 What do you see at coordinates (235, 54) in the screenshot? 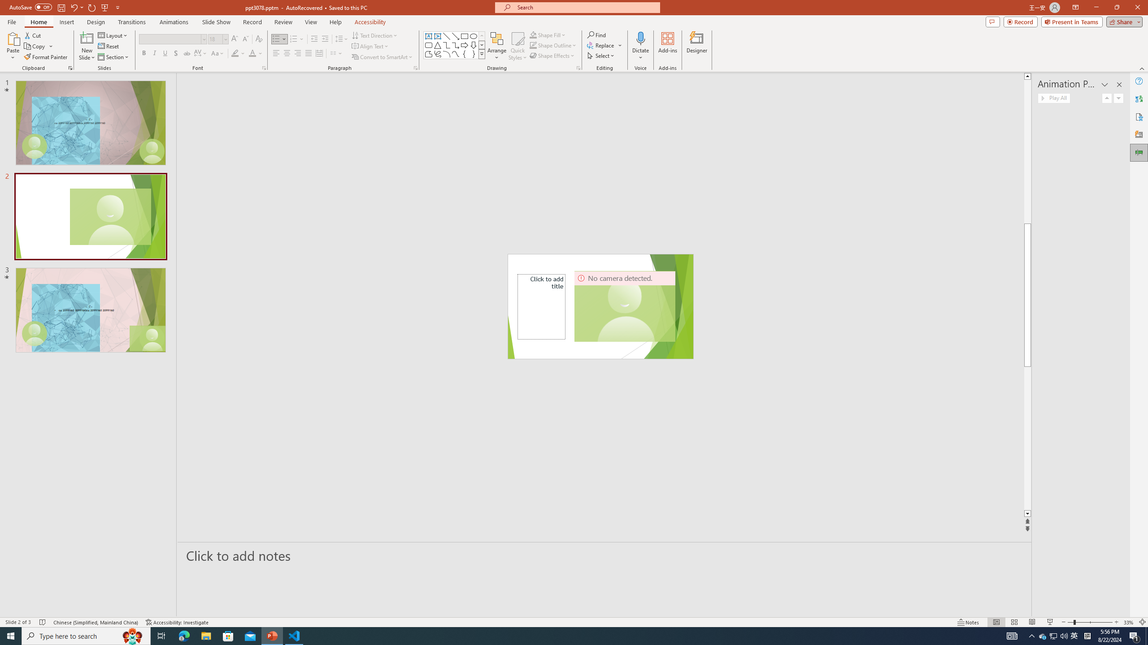
I see `Text Highlight Color Yellow` at bounding box center [235, 54].